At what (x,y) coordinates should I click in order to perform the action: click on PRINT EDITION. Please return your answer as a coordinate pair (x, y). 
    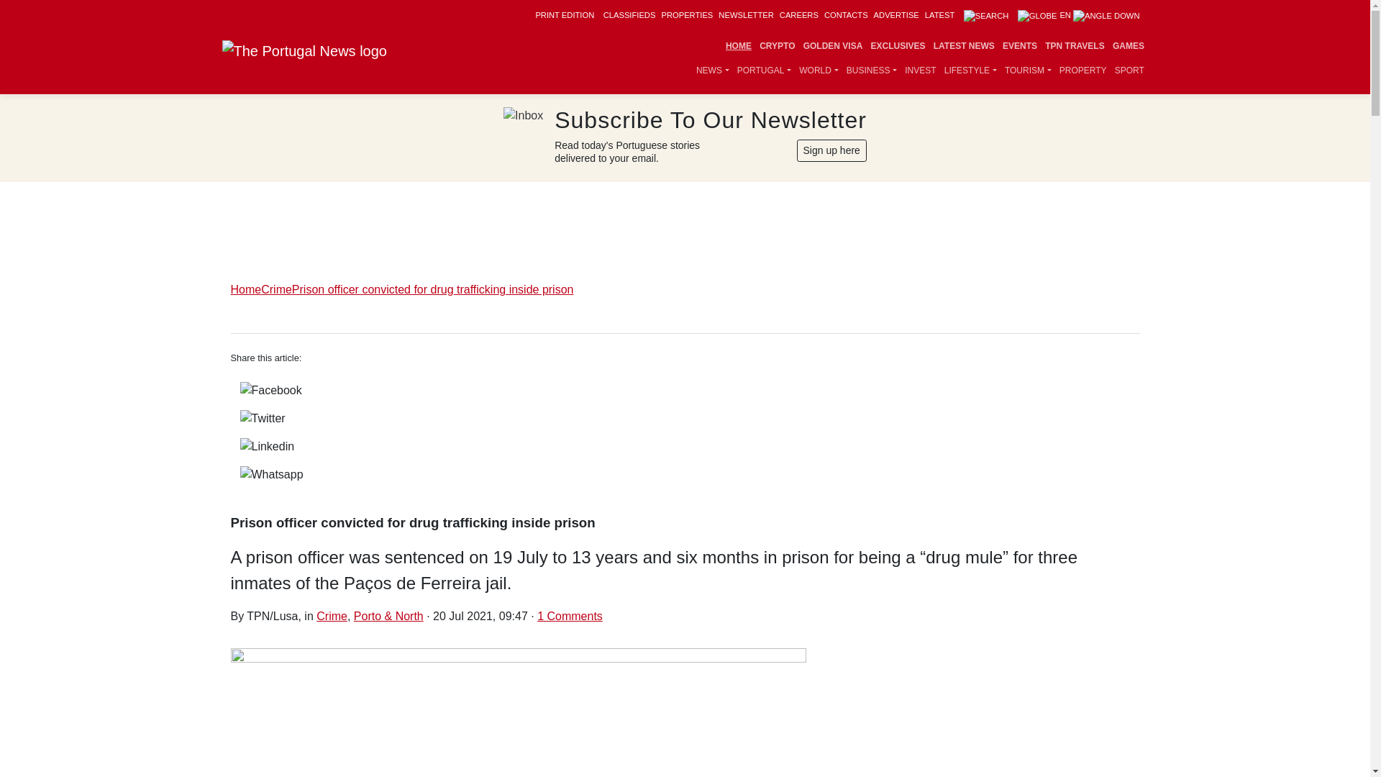
    Looking at the image, I should click on (564, 15).